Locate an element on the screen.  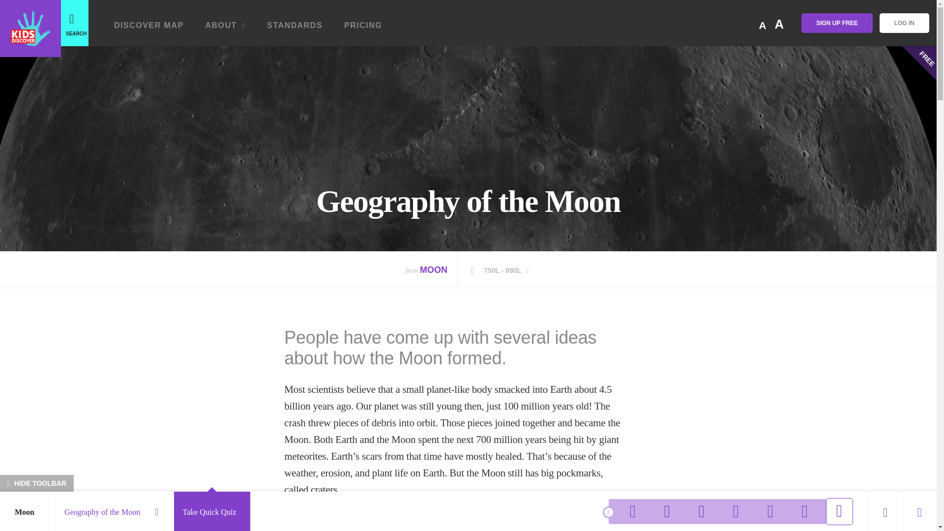
Home is located at coordinates (30, 29).